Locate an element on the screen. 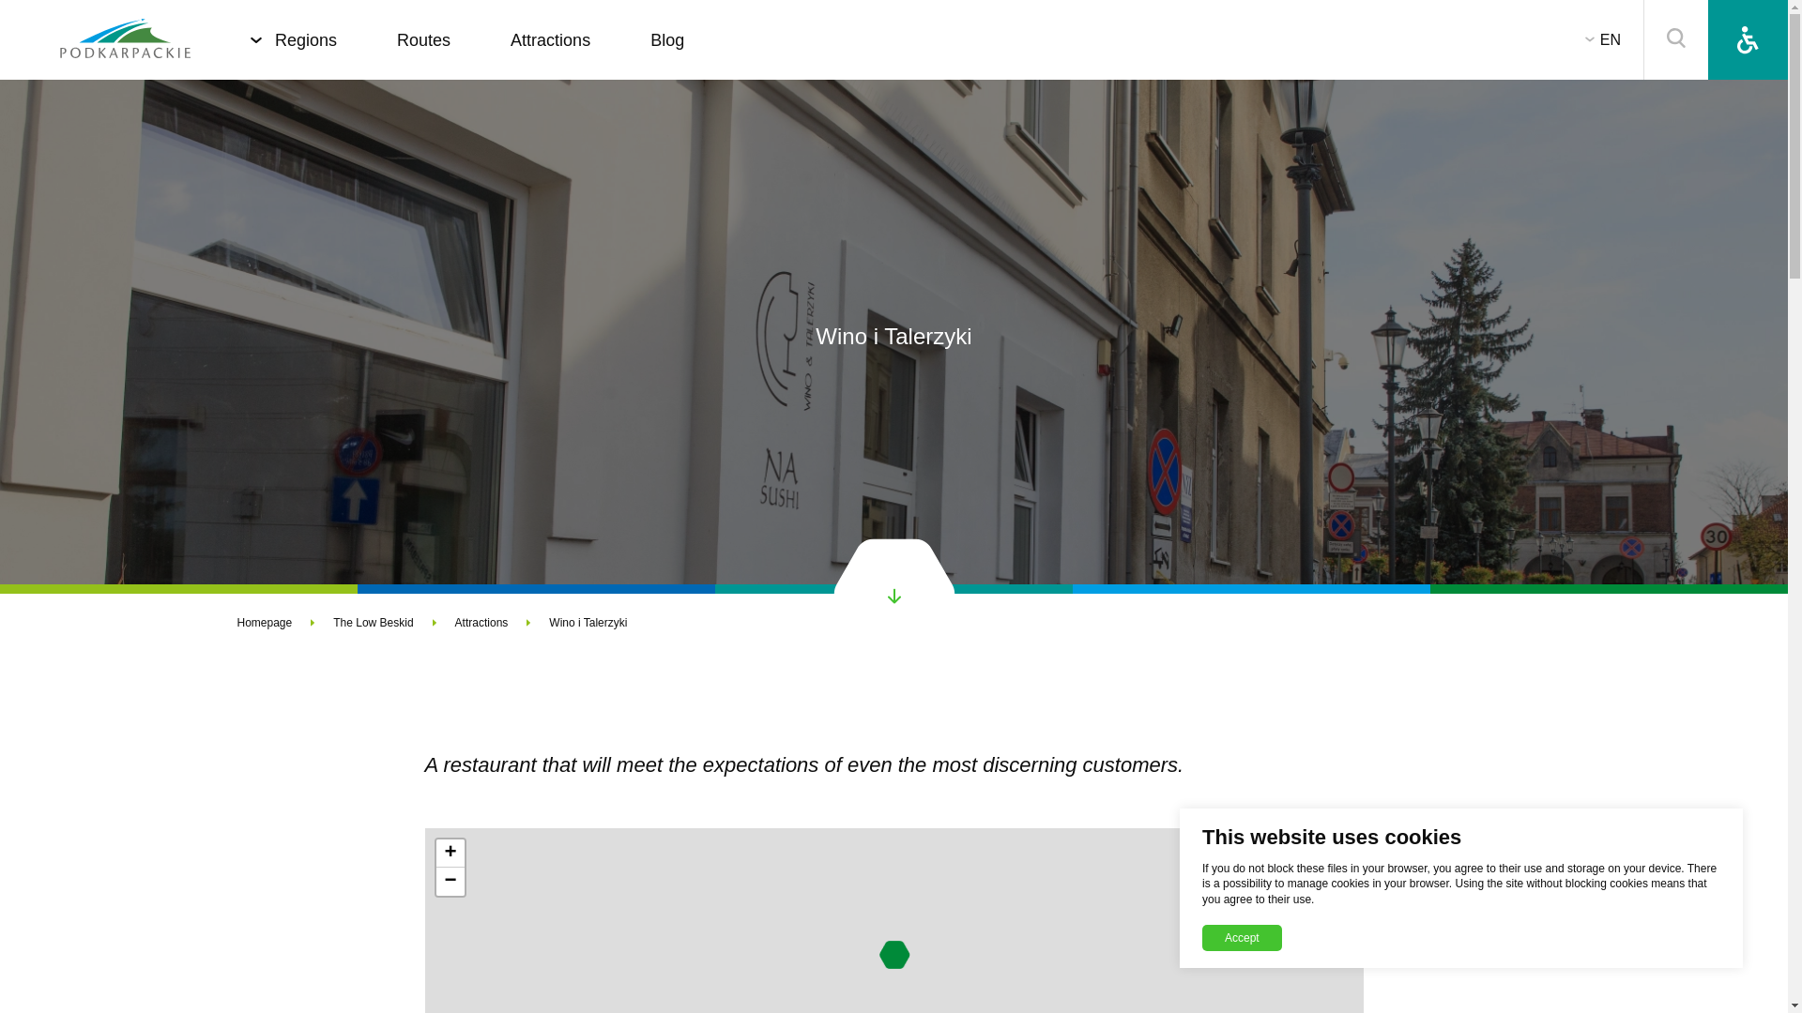 The height and width of the screenshot is (1013, 1802). Zoom in is located at coordinates (449, 854).